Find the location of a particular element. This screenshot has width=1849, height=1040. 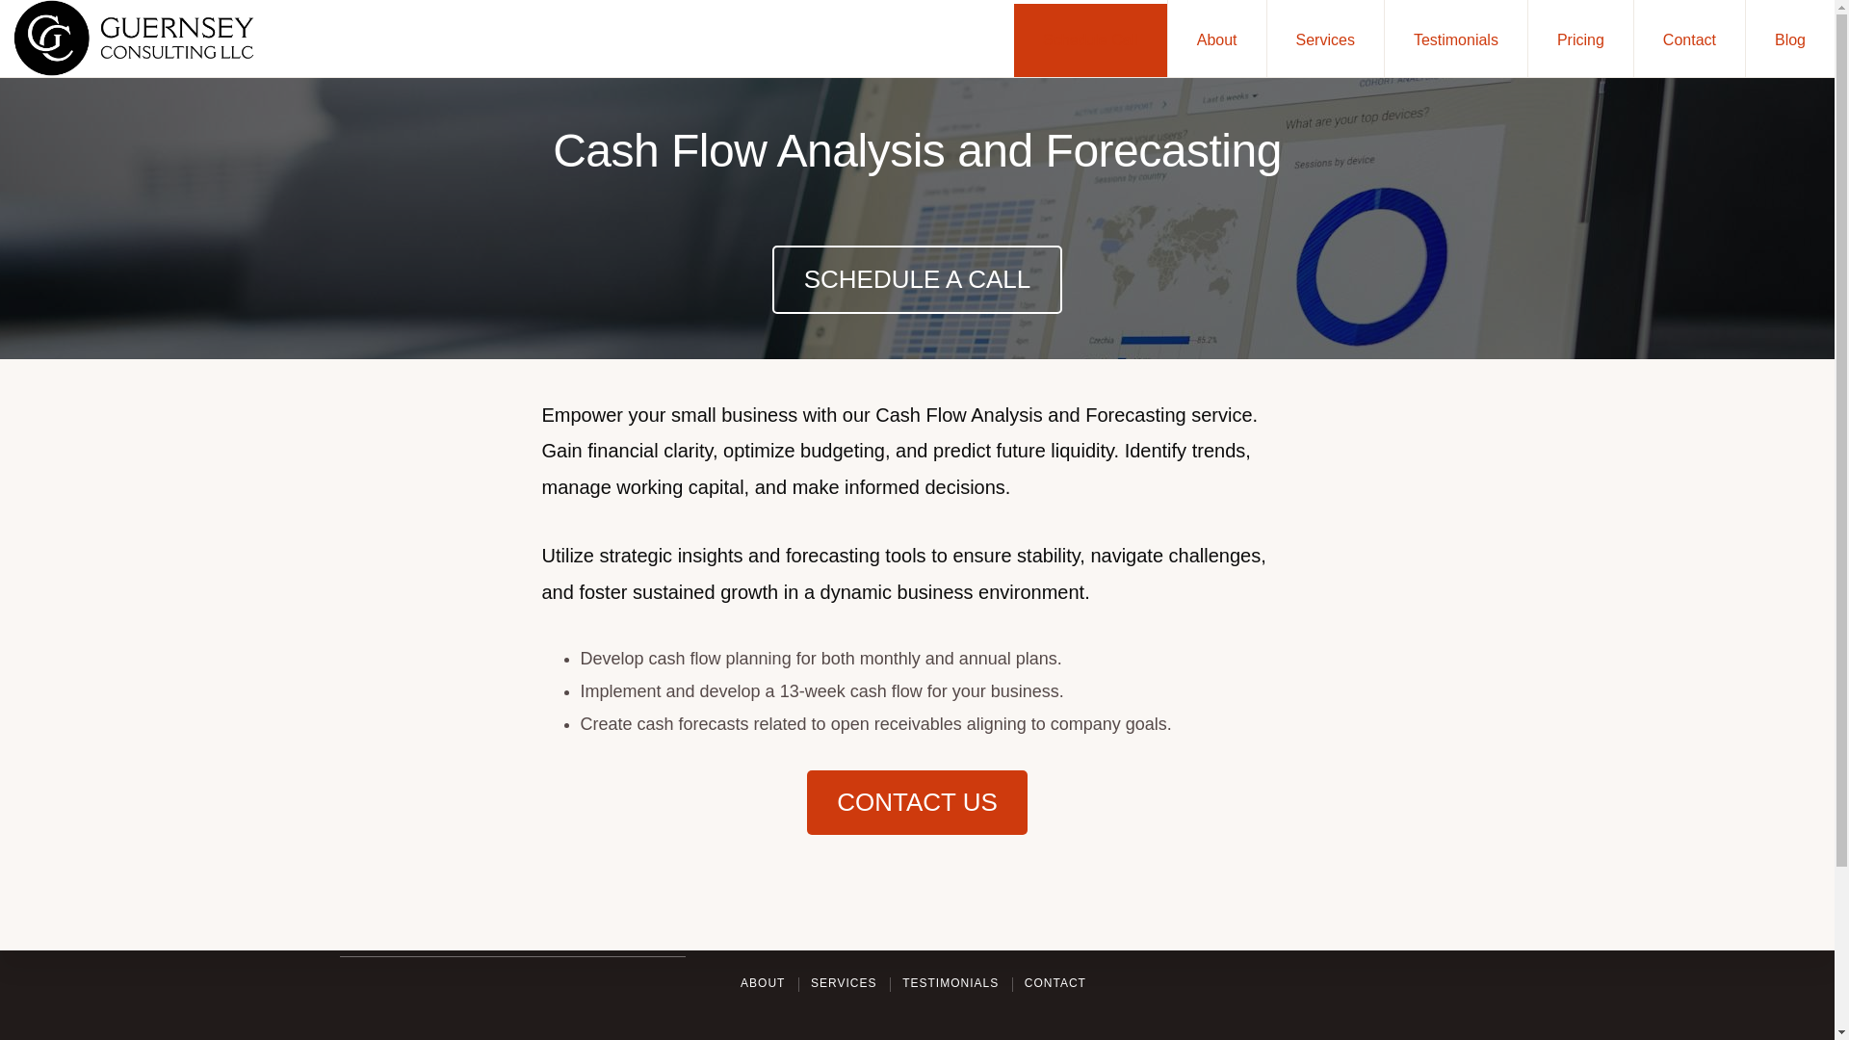

Services is located at coordinates (1325, 39).